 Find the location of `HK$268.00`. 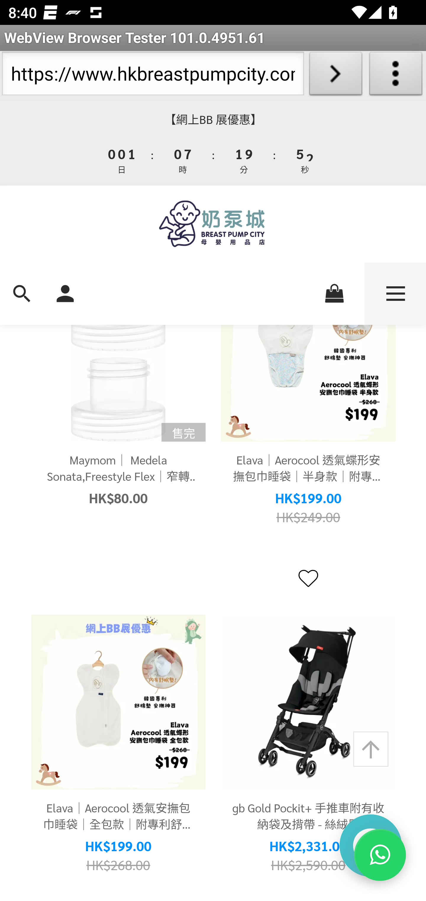

HK$268.00 is located at coordinates (118, 866).